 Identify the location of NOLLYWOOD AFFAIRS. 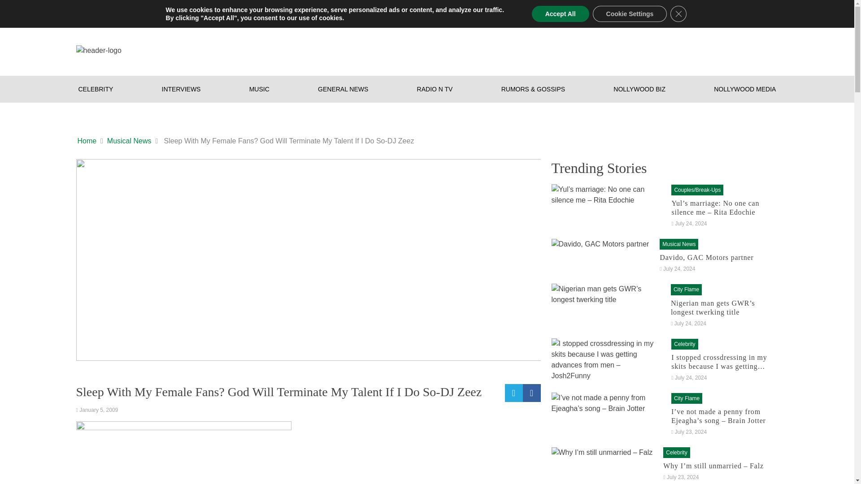
(218, 12).